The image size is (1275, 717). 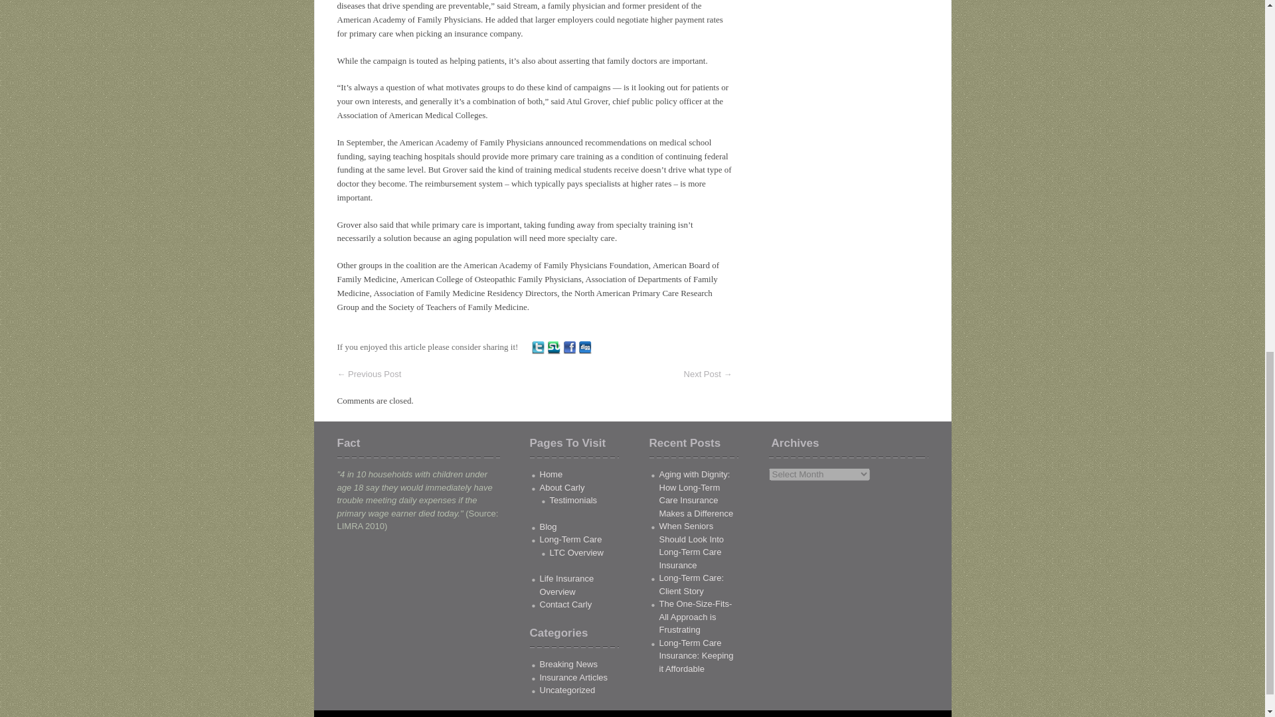 I want to click on Tweet this!, so click(x=538, y=347).